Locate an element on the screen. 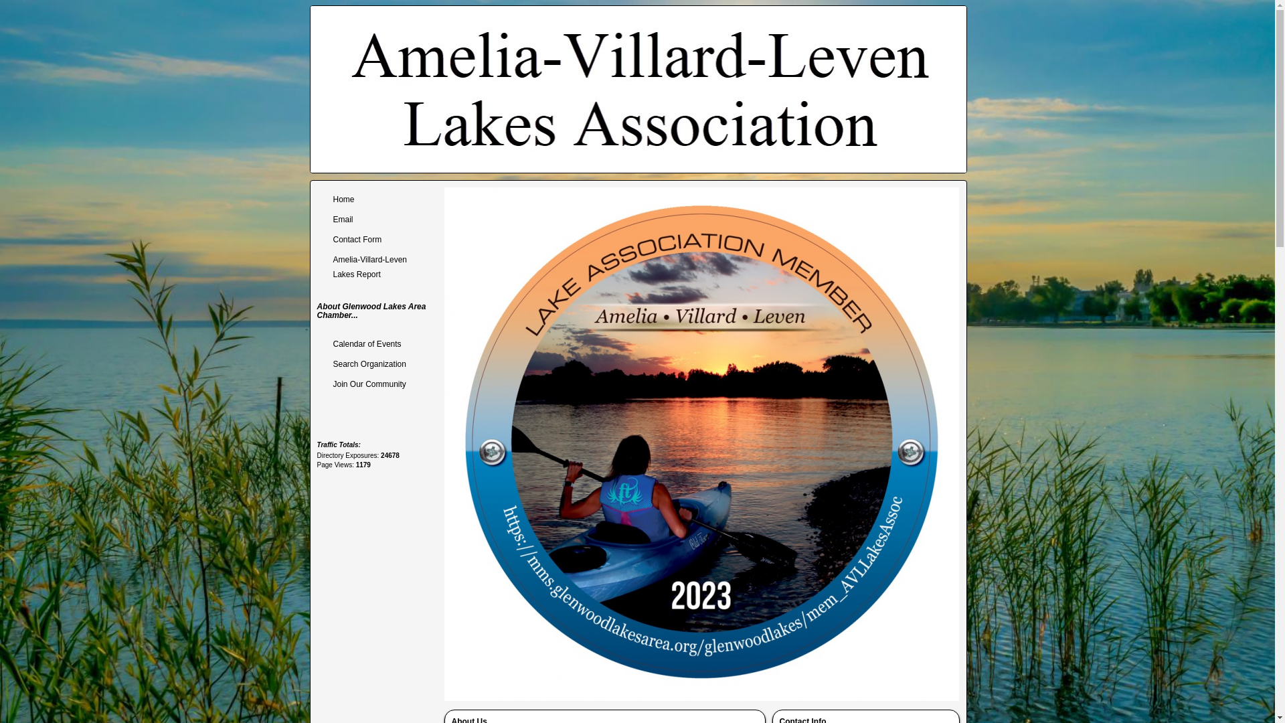  Join Our Community is located at coordinates (378, 384).